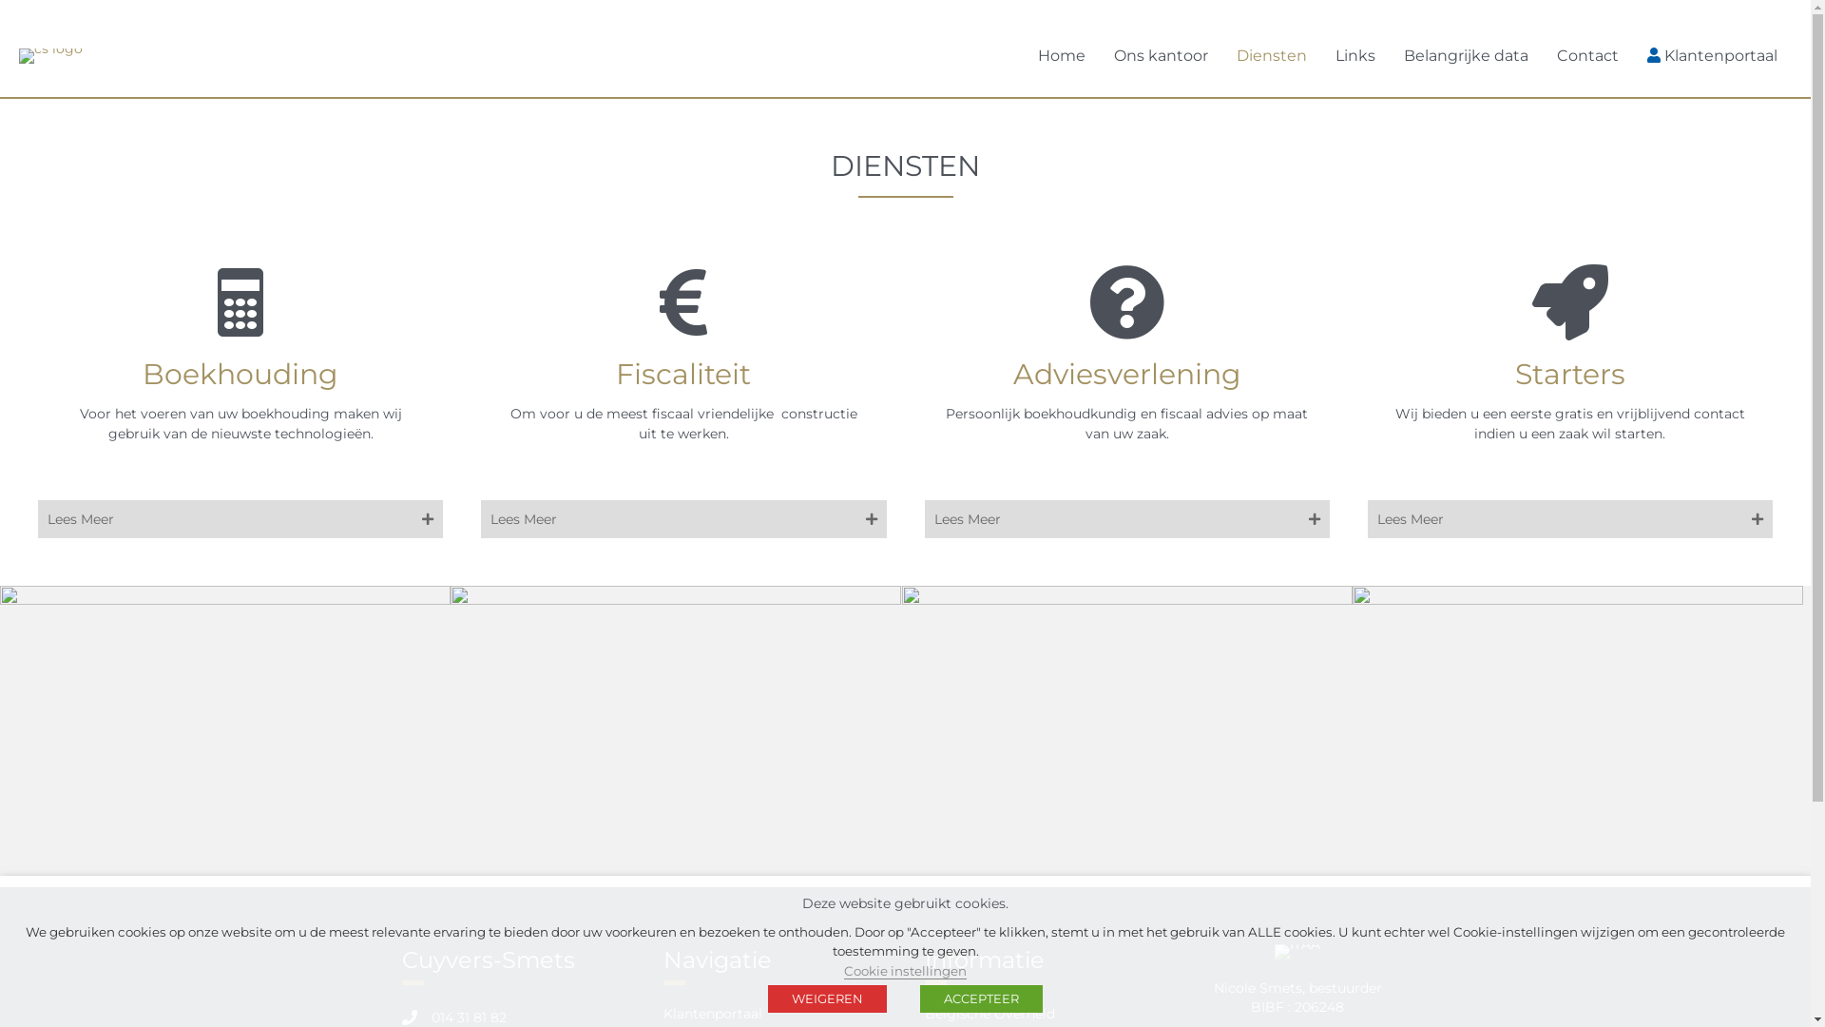 The image size is (1825, 1027). I want to click on Klantenportaal, so click(713, 1014).